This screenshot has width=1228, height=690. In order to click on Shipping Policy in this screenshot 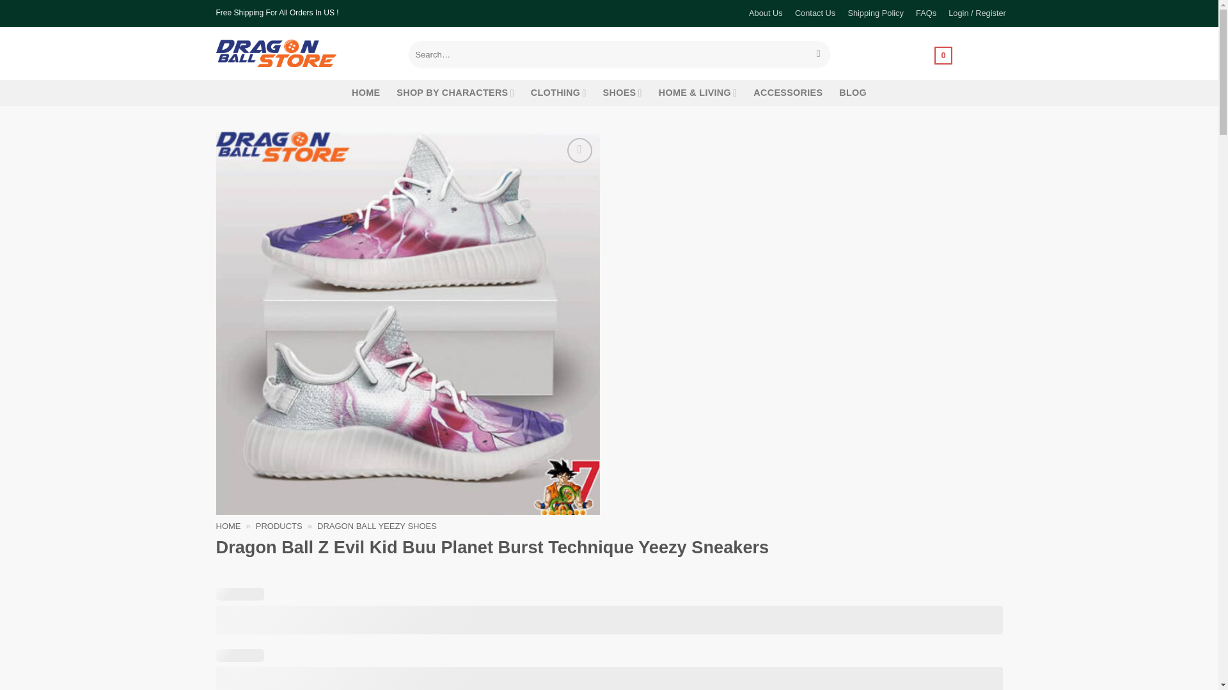, I will do `click(875, 13)`.